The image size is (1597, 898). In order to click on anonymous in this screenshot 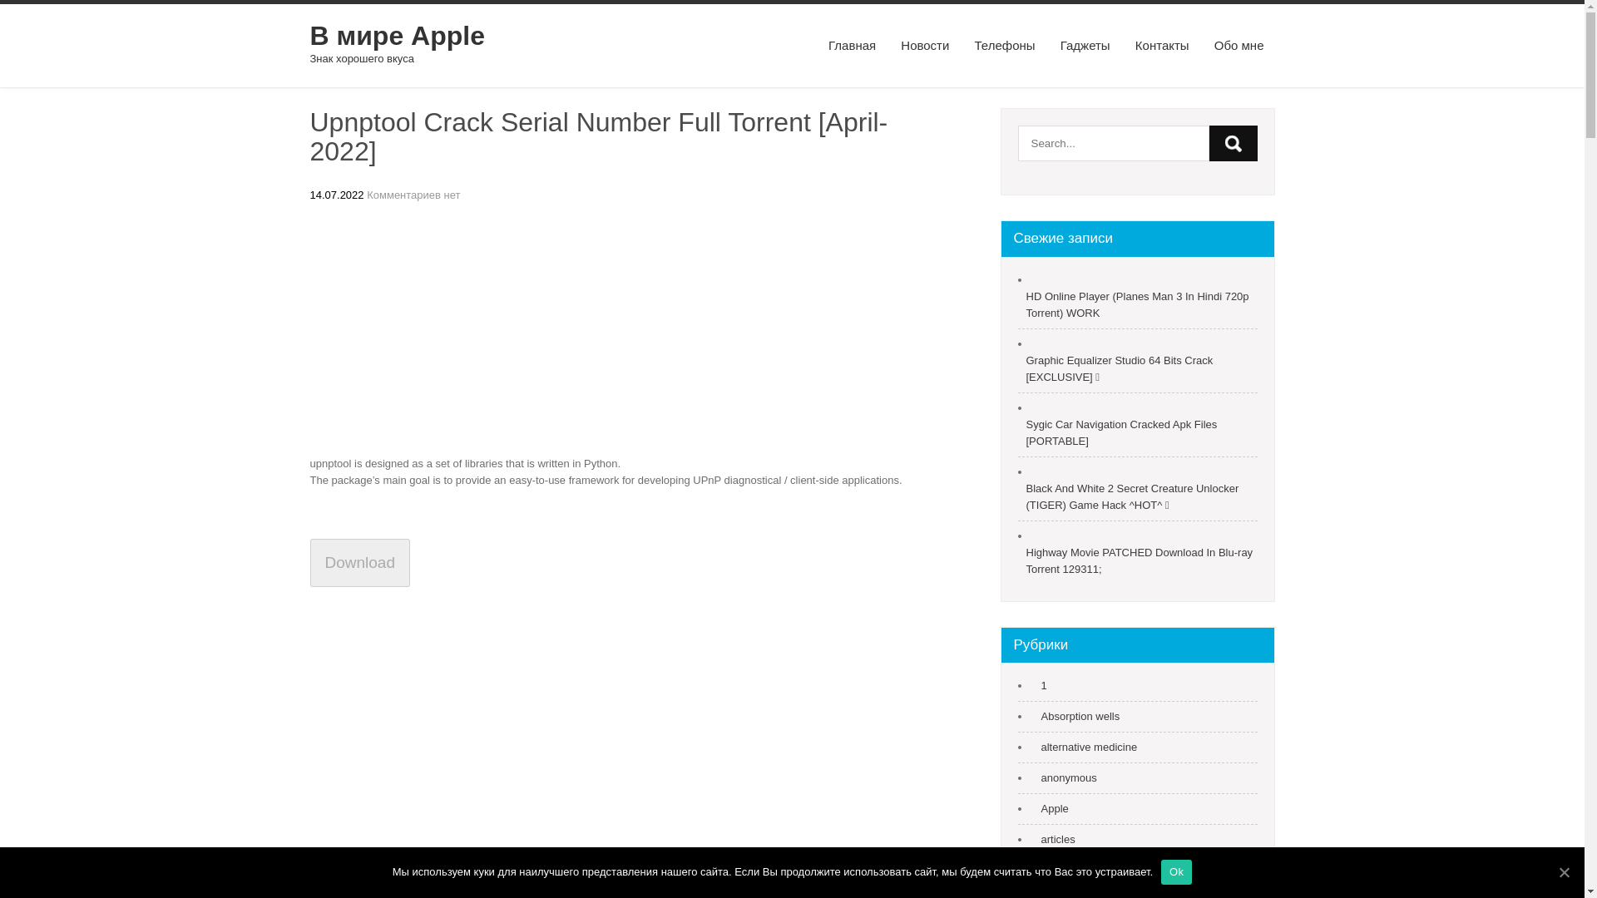, I will do `click(1065, 778)`.